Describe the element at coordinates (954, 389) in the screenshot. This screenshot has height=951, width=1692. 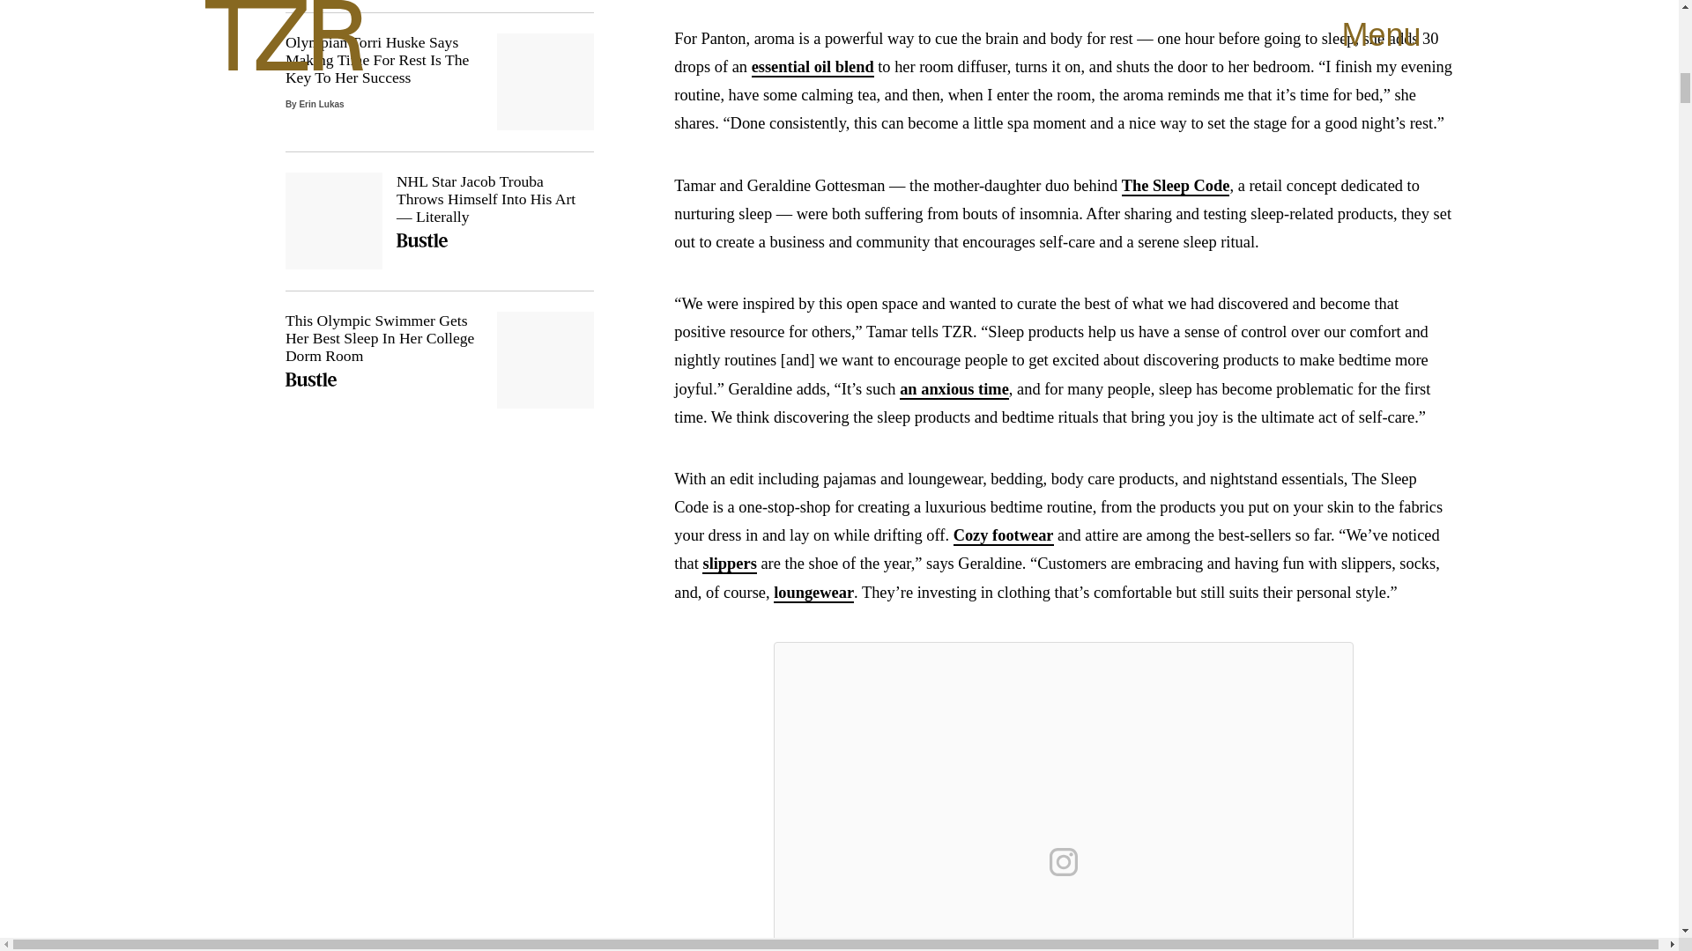
I see `an anxious time` at that location.